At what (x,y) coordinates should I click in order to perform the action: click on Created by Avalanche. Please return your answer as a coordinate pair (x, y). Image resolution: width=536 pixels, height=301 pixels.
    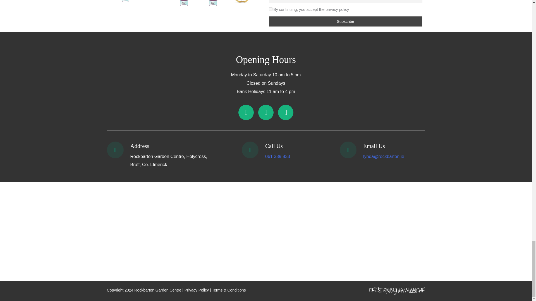
    Looking at the image, I should click on (397, 291).